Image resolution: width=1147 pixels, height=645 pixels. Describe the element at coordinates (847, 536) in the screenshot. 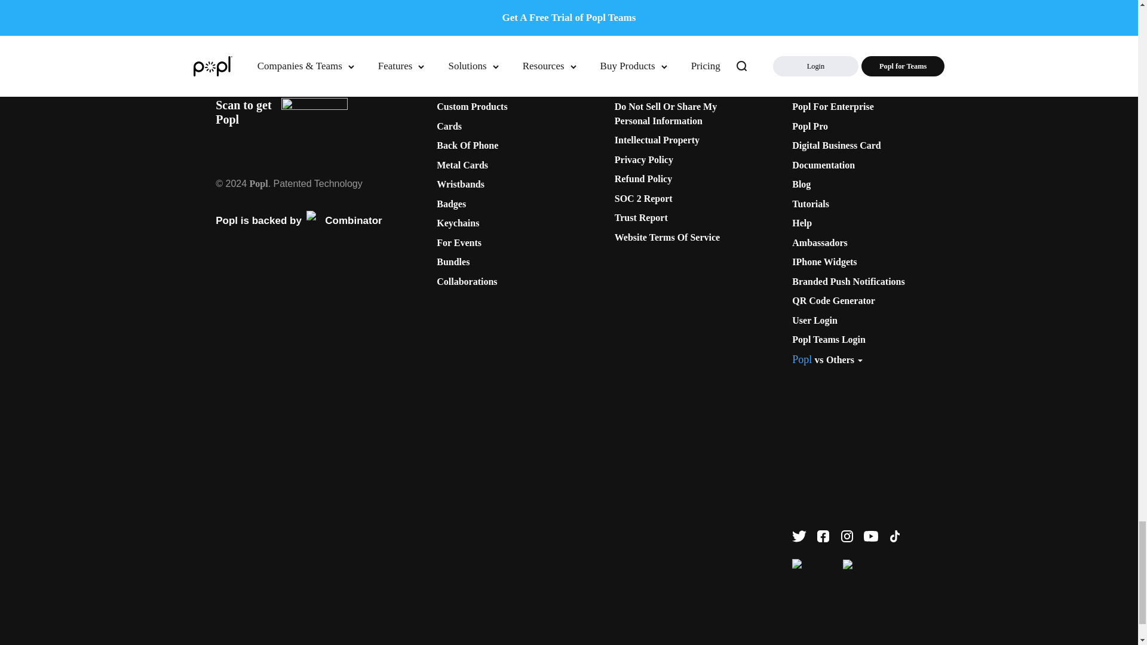

I see `Popl on Instagram` at that location.